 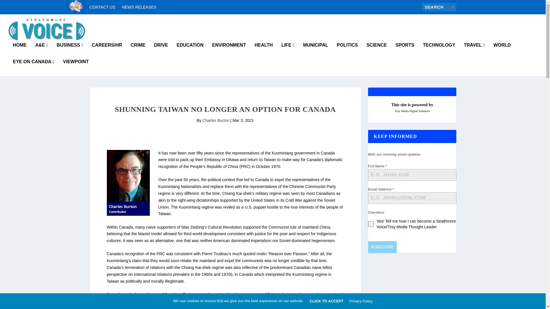 What do you see at coordinates (70, 51) in the screenshot?
I see `BUSINESS` at bounding box center [70, 51].